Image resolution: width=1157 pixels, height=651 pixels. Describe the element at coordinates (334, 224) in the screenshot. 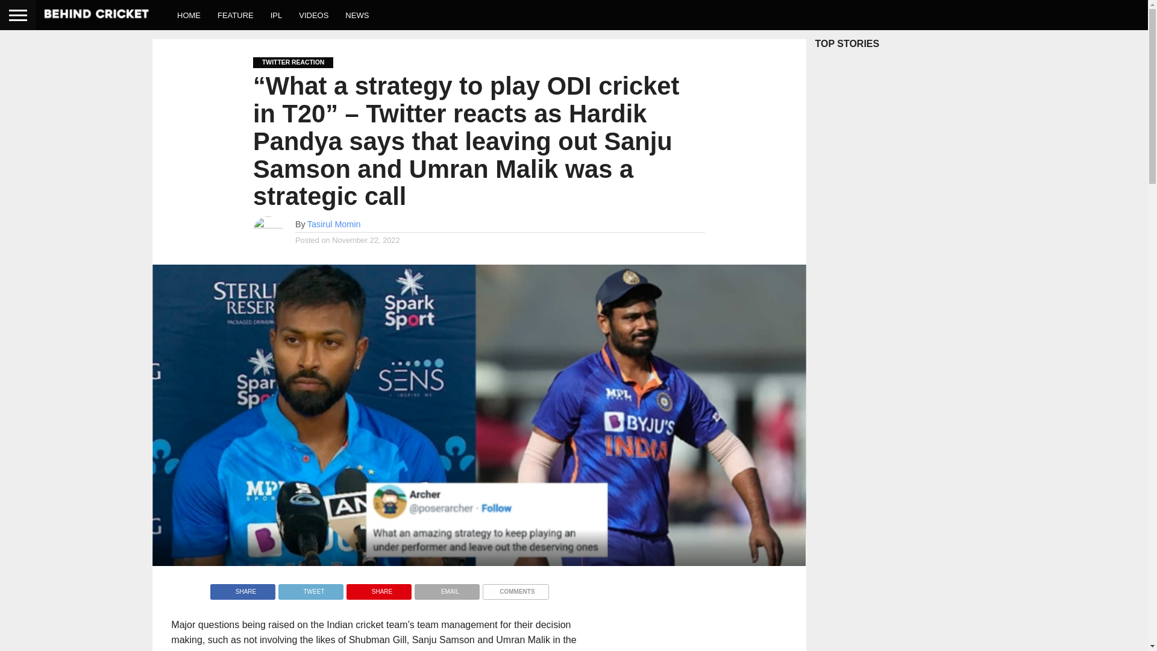

I see `Tasirul Momin` at that location.